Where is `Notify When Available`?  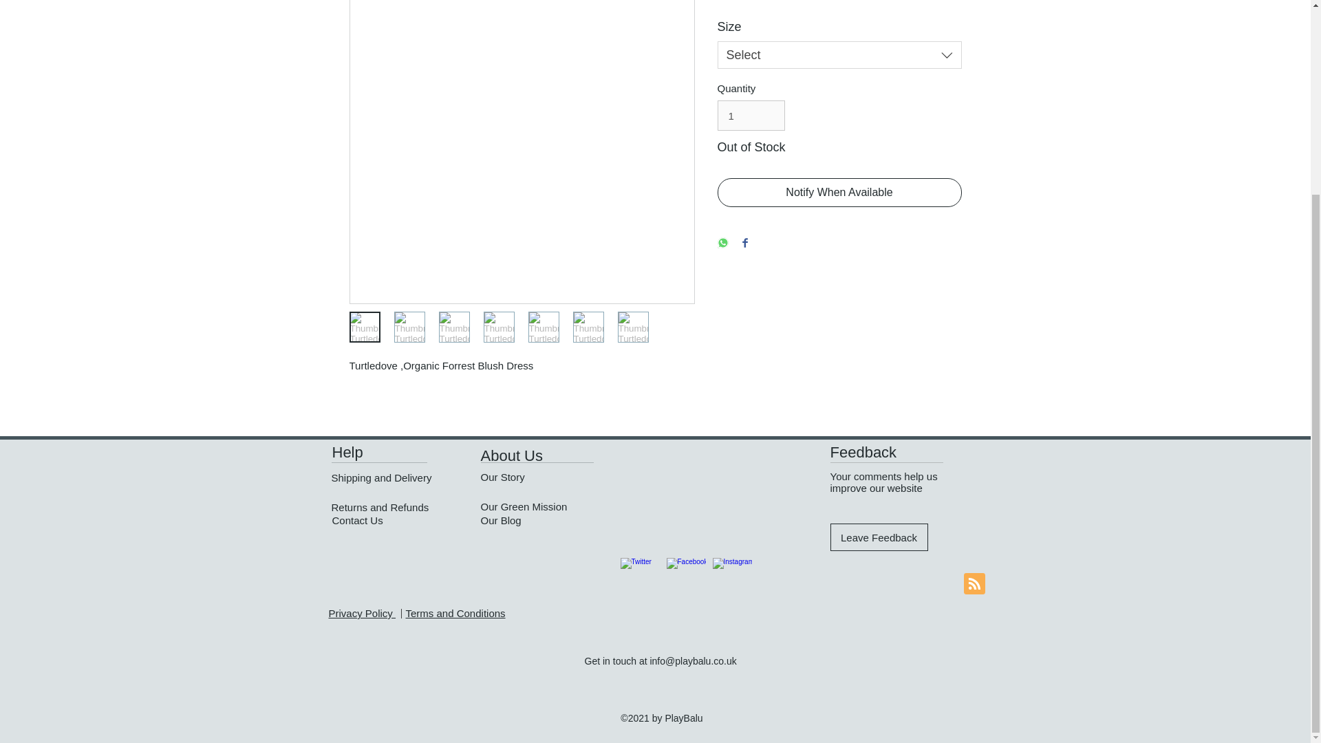 Notify When Available is located at coordinates (839, 193).